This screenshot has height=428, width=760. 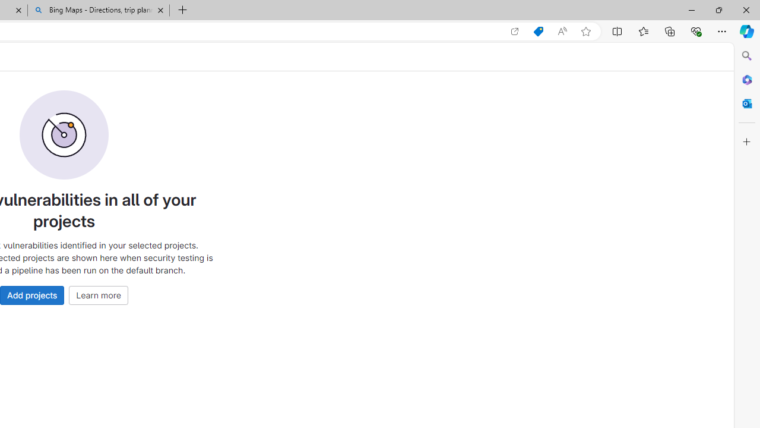 I want to click on Add projects, so click(x=32, y=295).